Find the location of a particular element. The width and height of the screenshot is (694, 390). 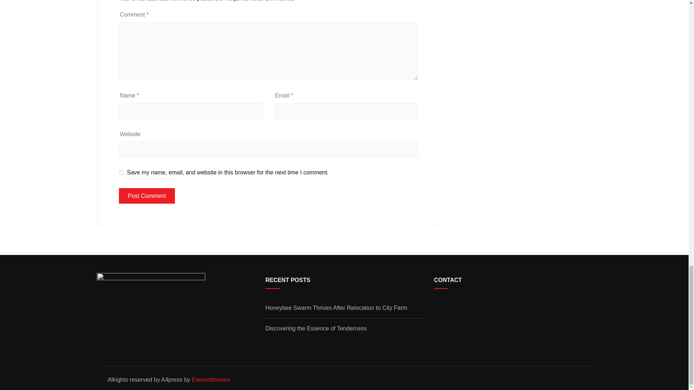

yes is located at coordinates (121, 173).